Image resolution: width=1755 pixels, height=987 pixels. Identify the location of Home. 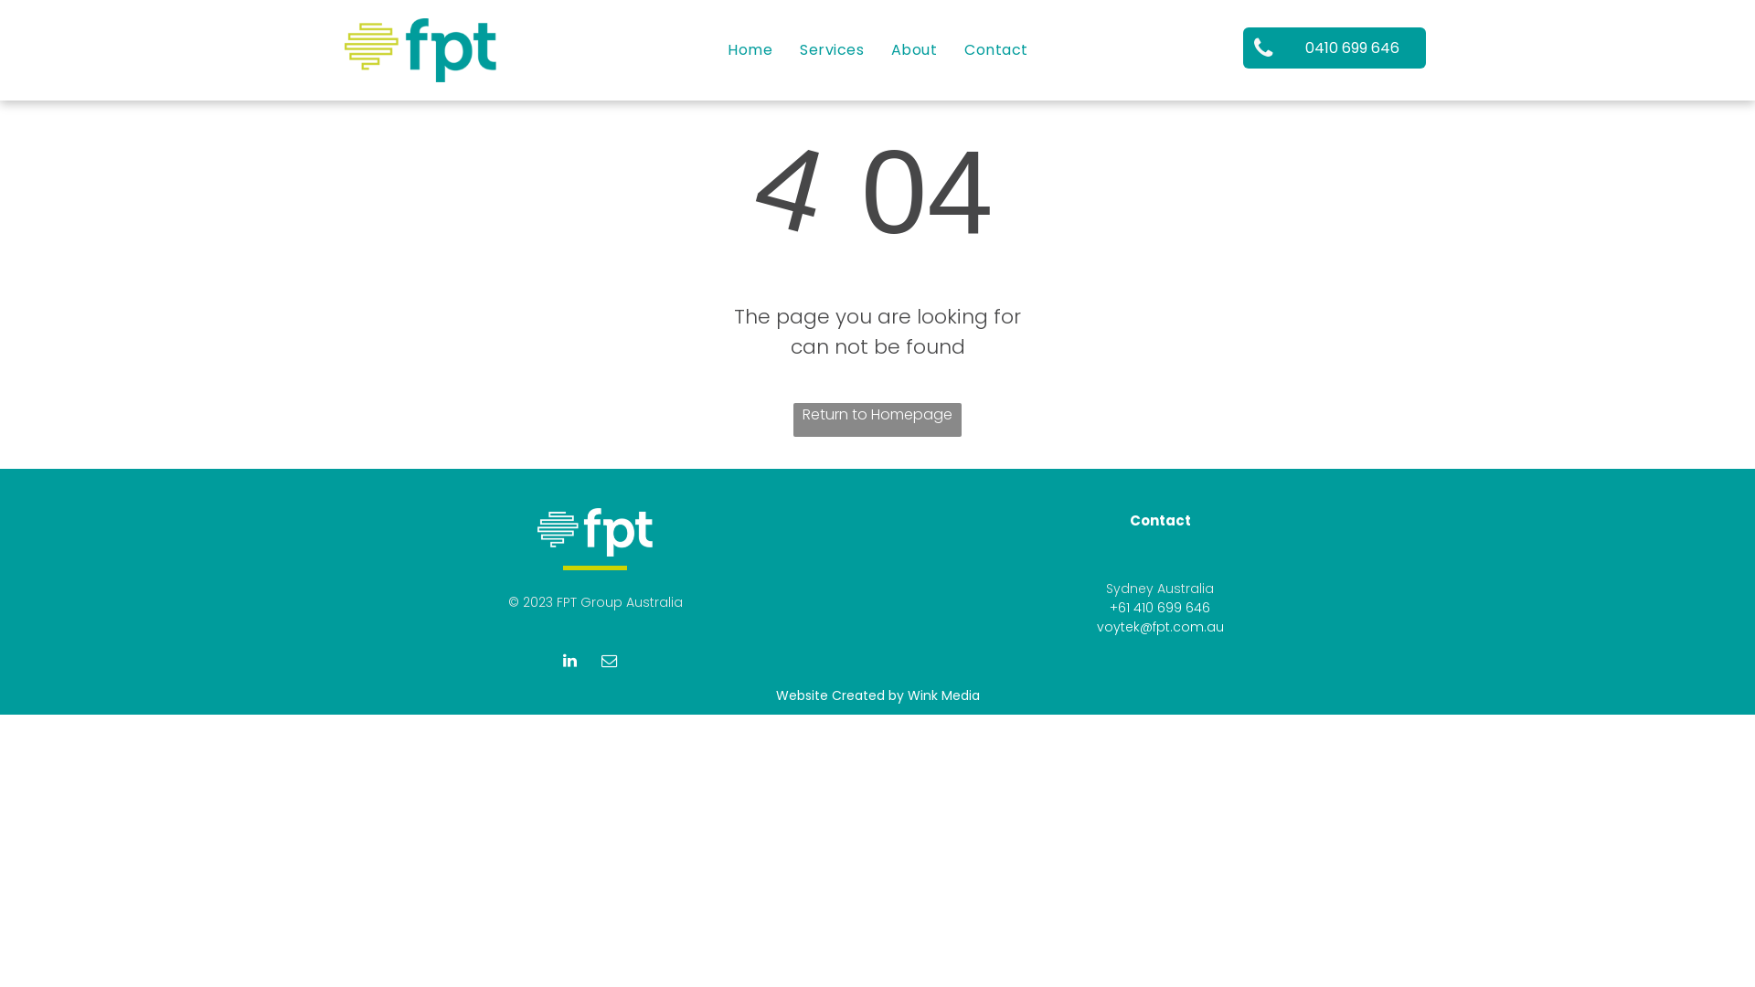
(750, 49).